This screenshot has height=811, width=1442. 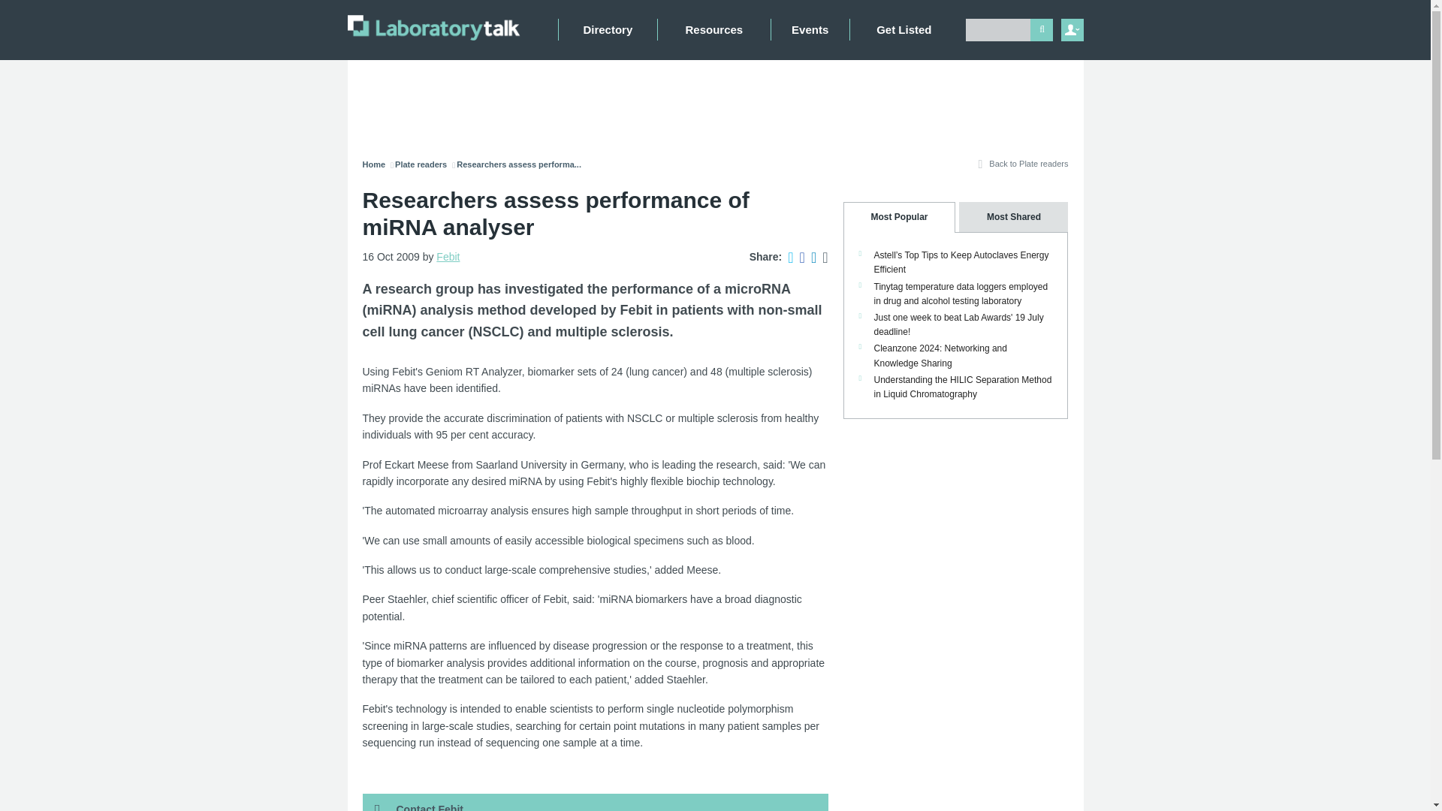 I want to click on 3rd party ad content, so click(x=718, y=101).